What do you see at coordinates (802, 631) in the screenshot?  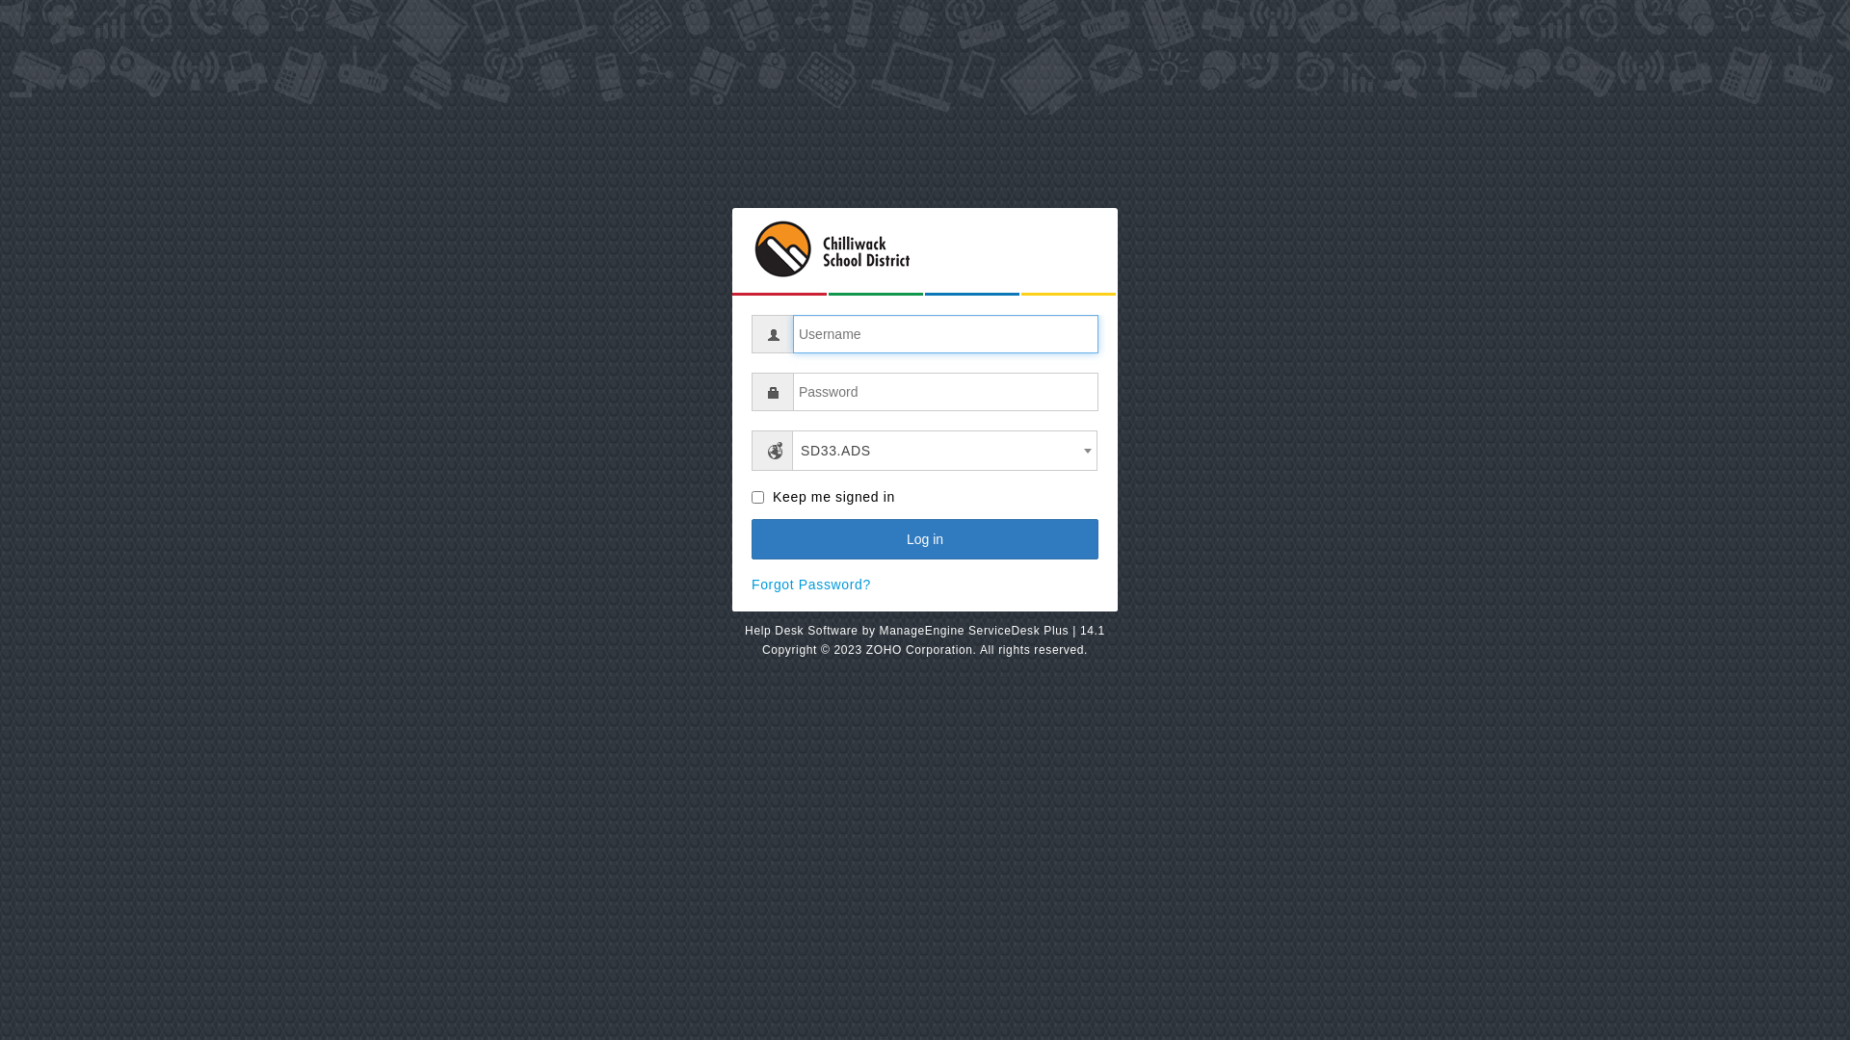 I see `Help Desk Software` at bounding box center [802, 631].